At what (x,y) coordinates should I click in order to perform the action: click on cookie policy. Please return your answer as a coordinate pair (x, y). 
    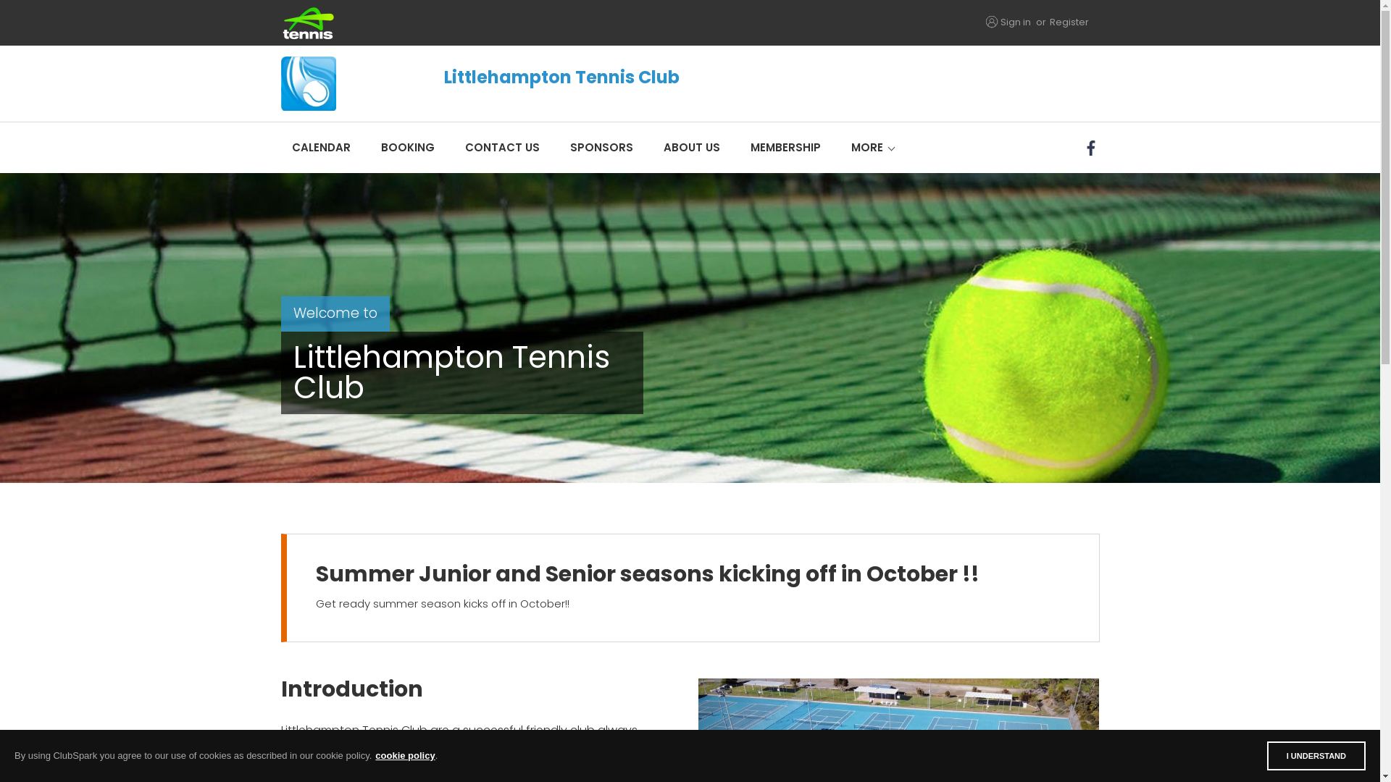
    Looking at the image, I should click on (405, 756).